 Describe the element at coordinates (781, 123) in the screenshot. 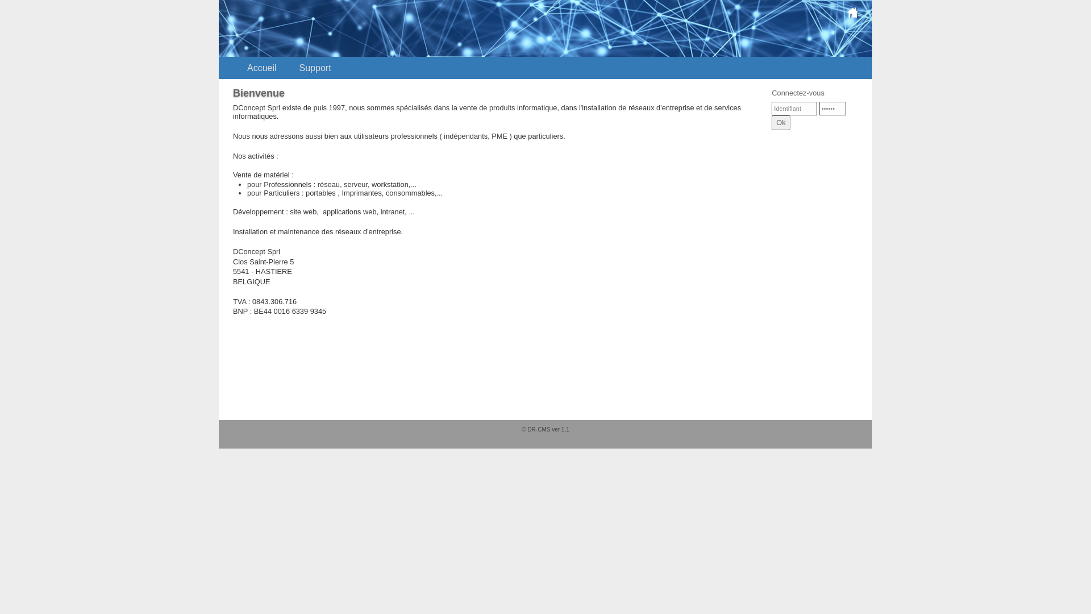

I see `Ok` at that location.